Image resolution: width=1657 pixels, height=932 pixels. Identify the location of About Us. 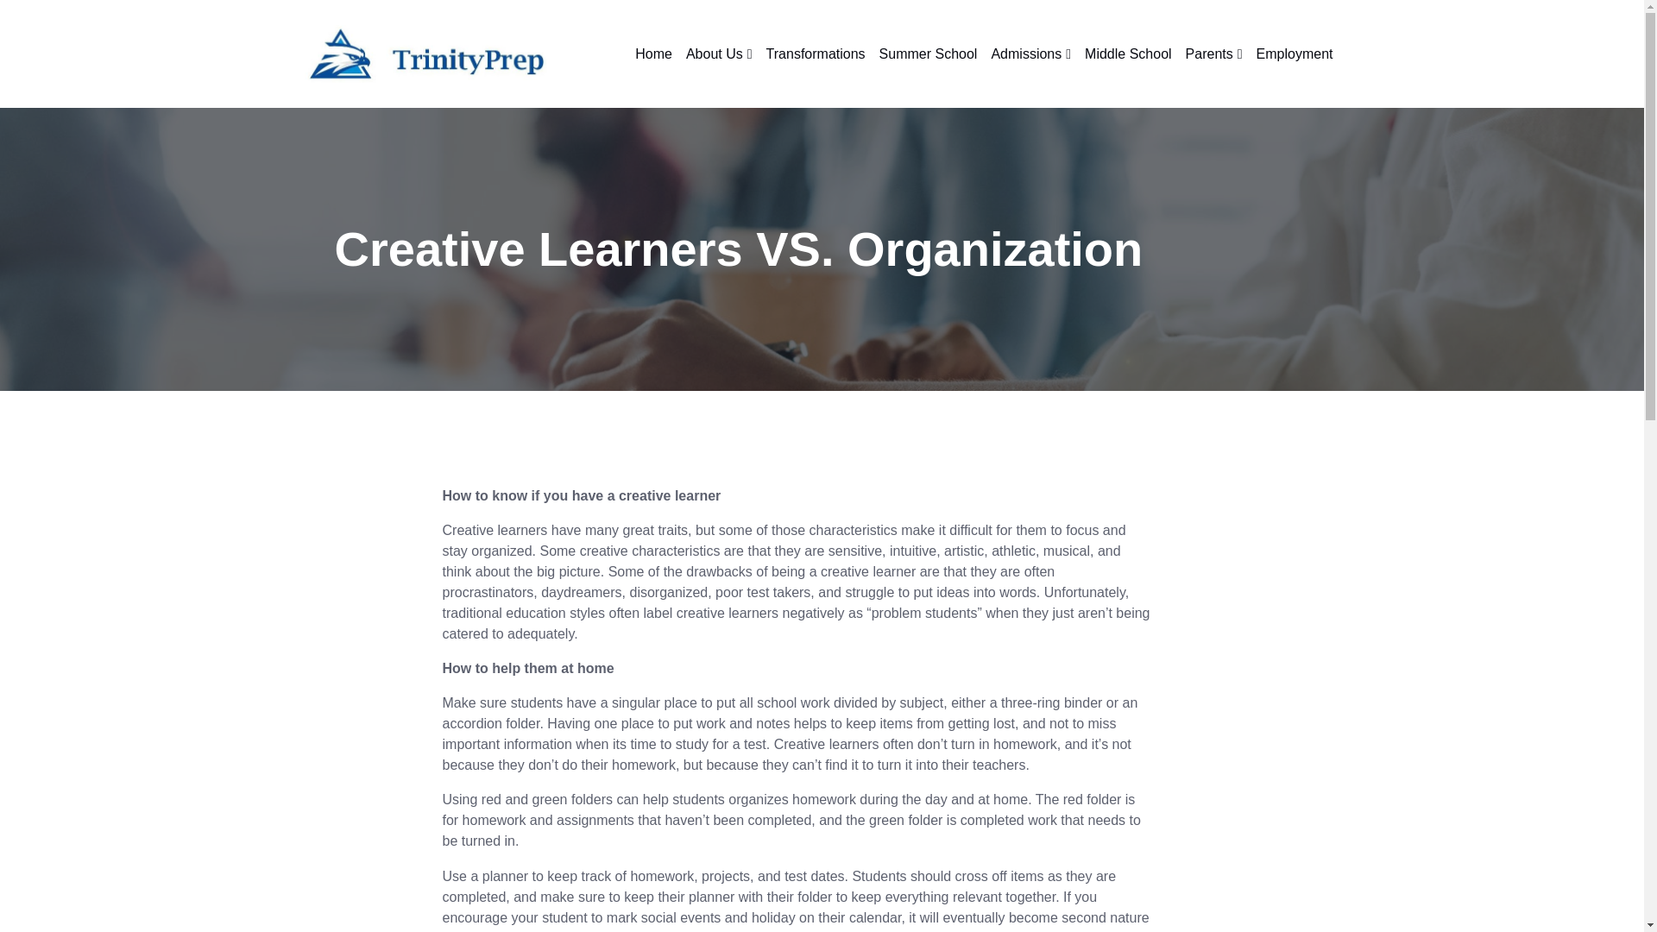
(719, 54).